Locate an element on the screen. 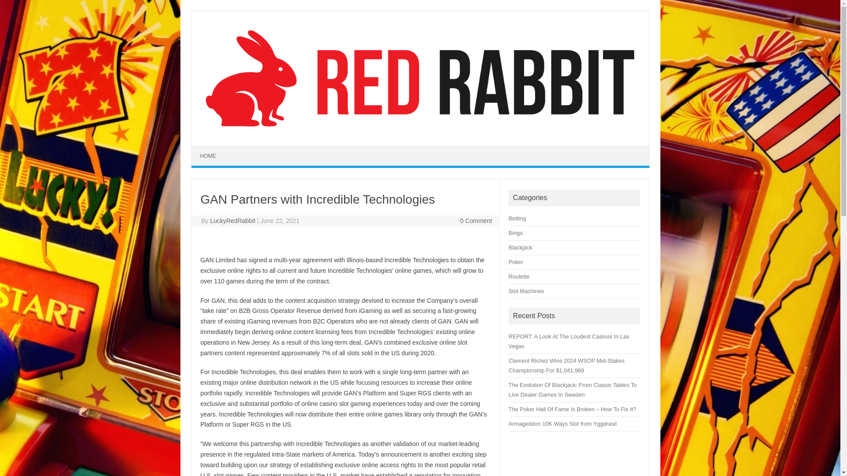 This screenshot has height=476, width=847. Skip to content is located at coordinates (212, 149).